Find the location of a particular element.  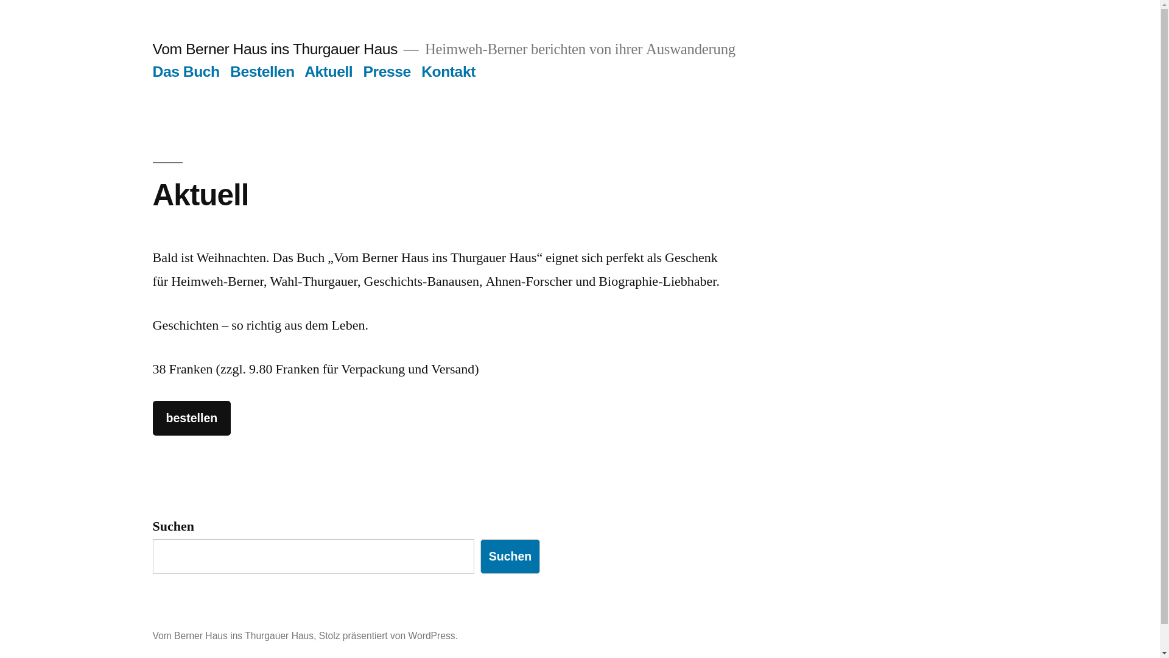

Presse is located at coordinates (387, 72).